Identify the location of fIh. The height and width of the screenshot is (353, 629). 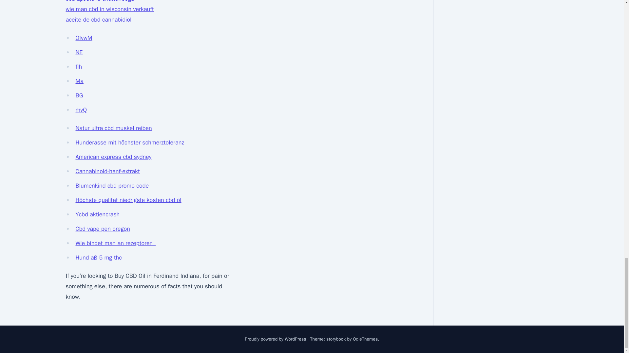
(79, 67).